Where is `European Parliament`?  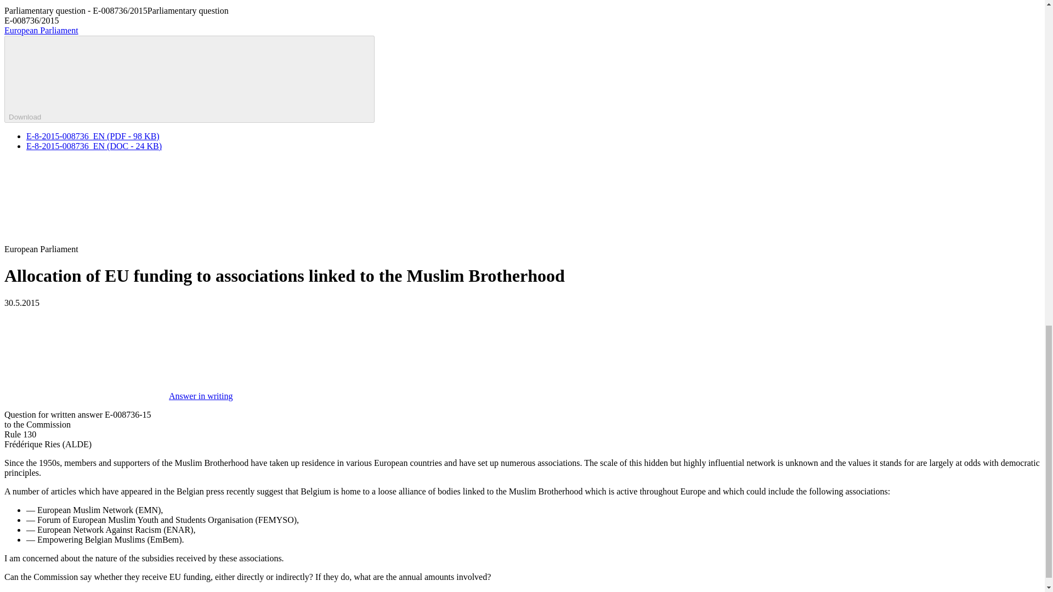 European Parliament is located at coordinates (41, 30).